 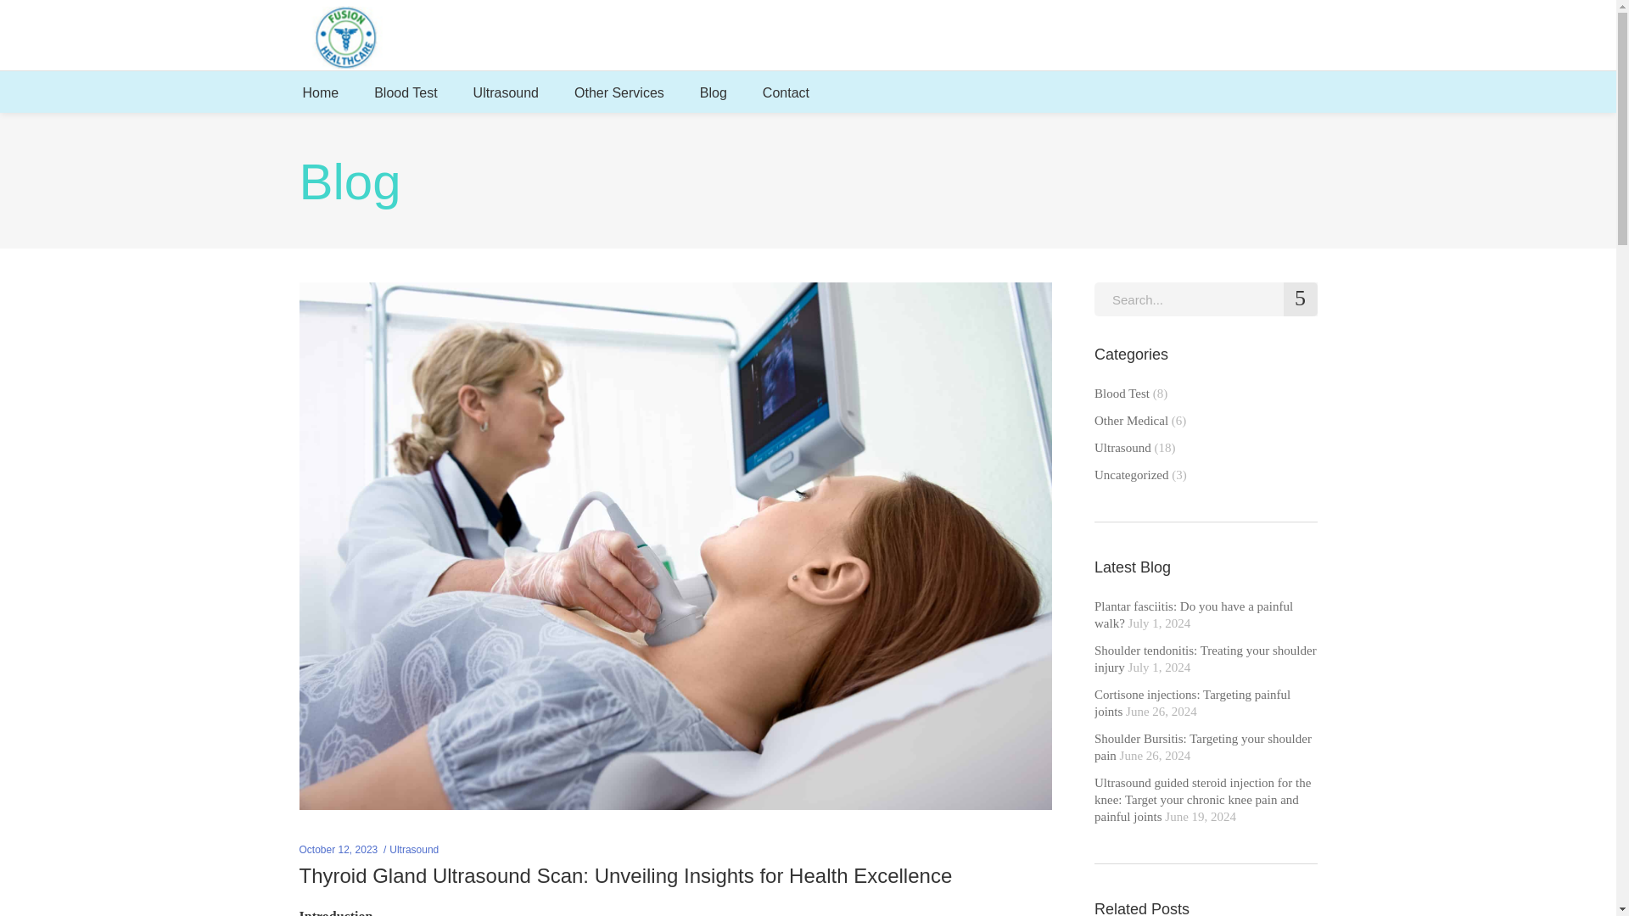 I want to click on Blood Test, so click(x=406, y=92).